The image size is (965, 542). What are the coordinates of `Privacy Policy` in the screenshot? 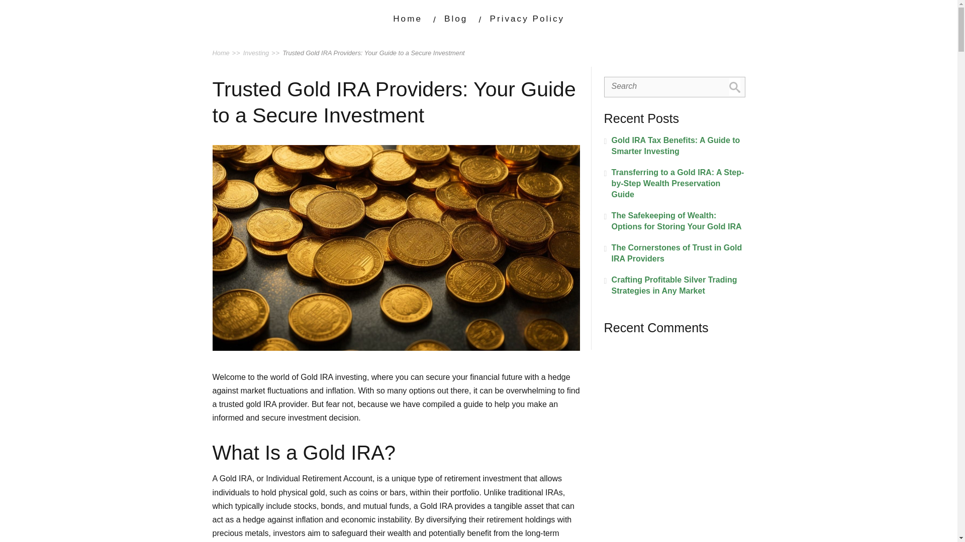 It's located at (527, 19).